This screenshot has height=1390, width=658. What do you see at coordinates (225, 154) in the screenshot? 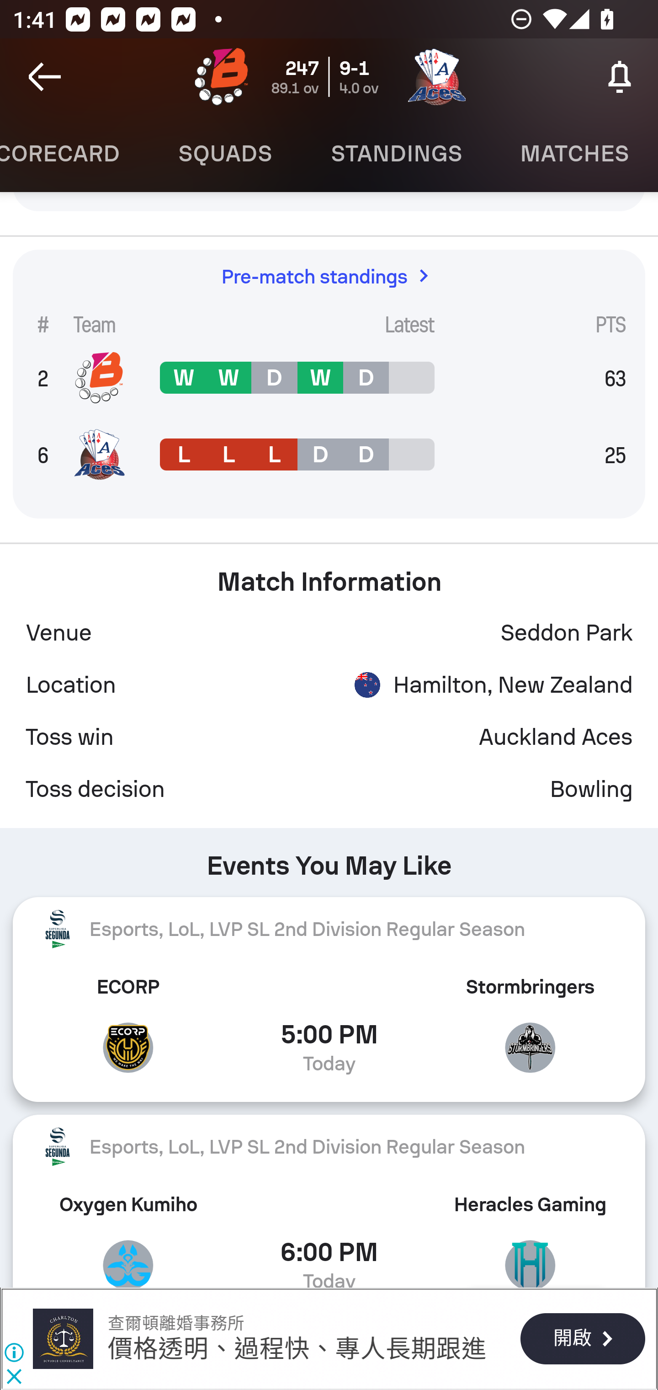
I see `Squads SQUADS` at bounding box center [225, 154].